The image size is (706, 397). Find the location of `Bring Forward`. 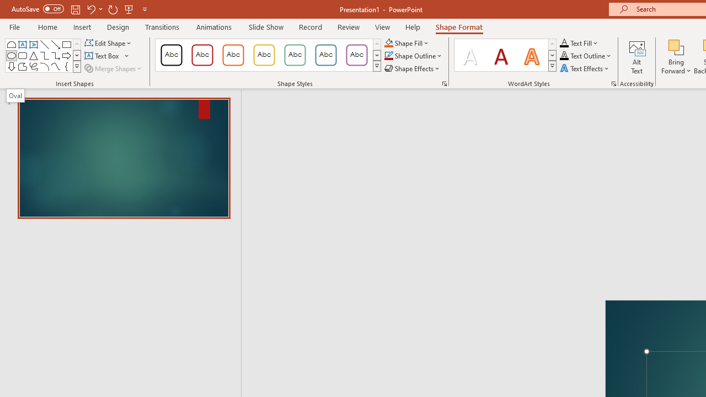

Bring Forward is located at coordinates (676, 46).